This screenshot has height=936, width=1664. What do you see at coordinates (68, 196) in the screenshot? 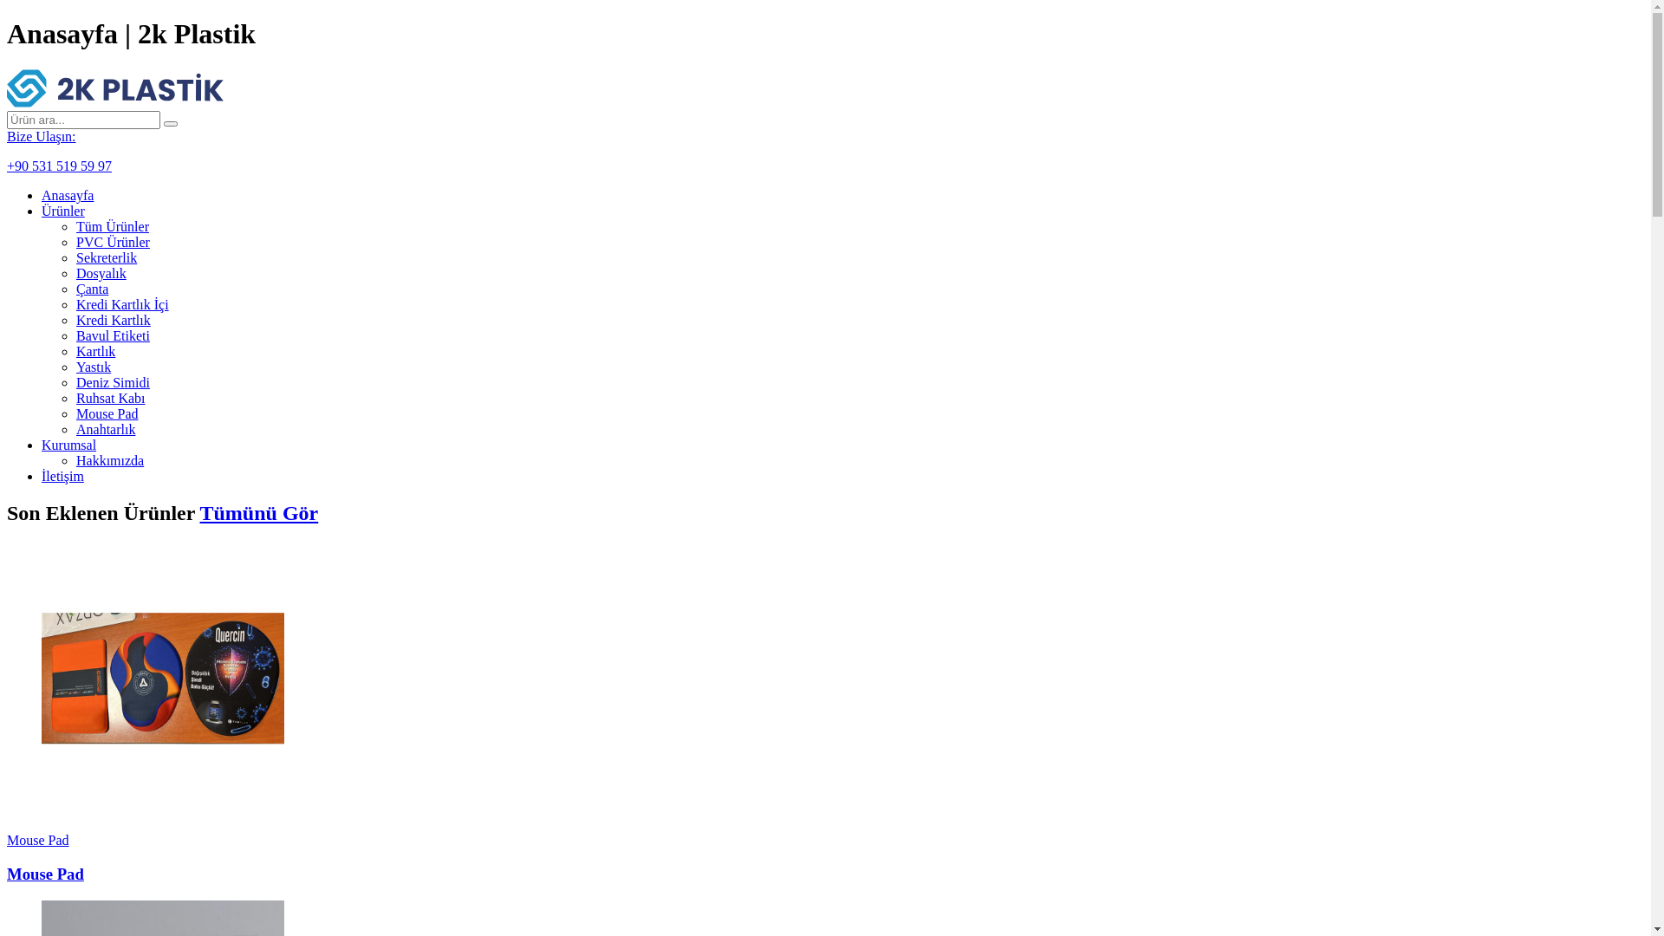
I see `Anasayfa` at bounding box center [68, 196].